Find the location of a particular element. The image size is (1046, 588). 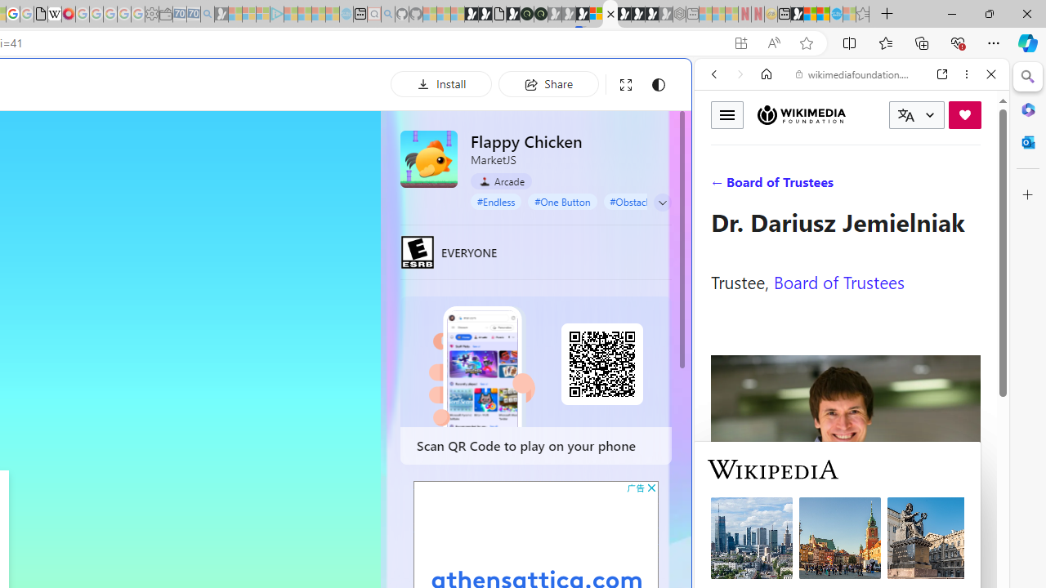

Close is located at coordinates (991, 74).